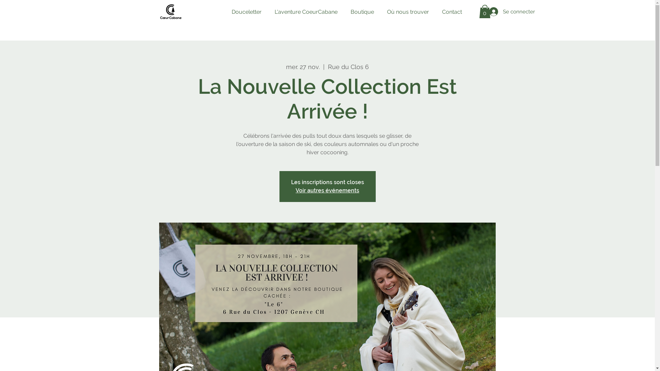  I want to click on Se connecter, so click(505, 12).